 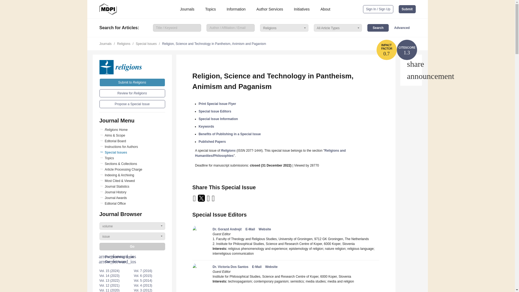 I want to click on facebook, so click(x=214, y=200).